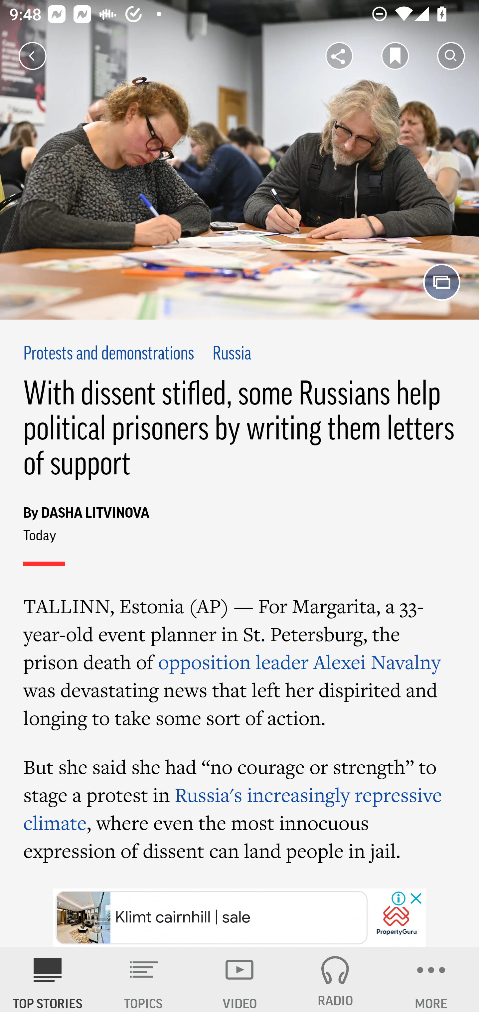  What do you see at coordinates (233, 809) in the screenshot?
I see `Russia's increasingly repressive climate` at bounding box center [233, 809].